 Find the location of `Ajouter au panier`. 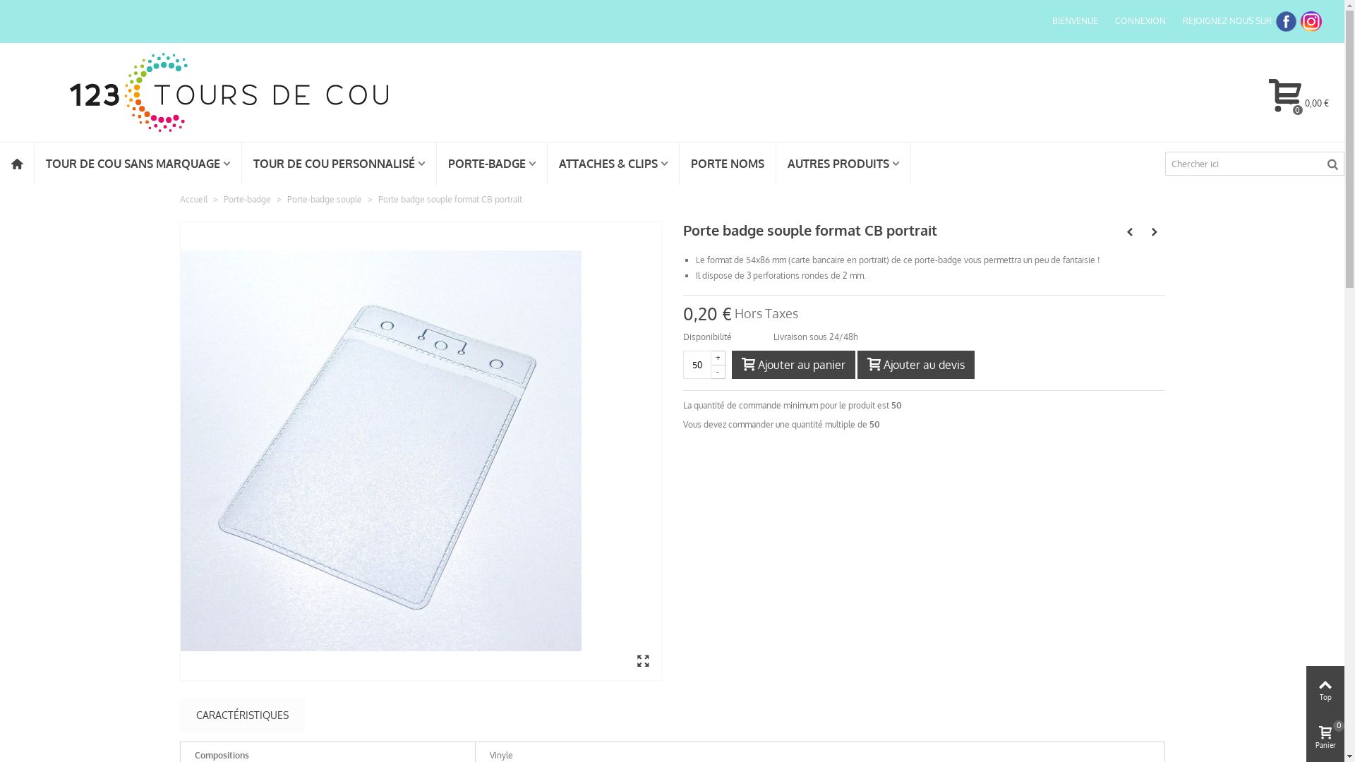

Ajouter au panier is located at coordinates (793, 365).